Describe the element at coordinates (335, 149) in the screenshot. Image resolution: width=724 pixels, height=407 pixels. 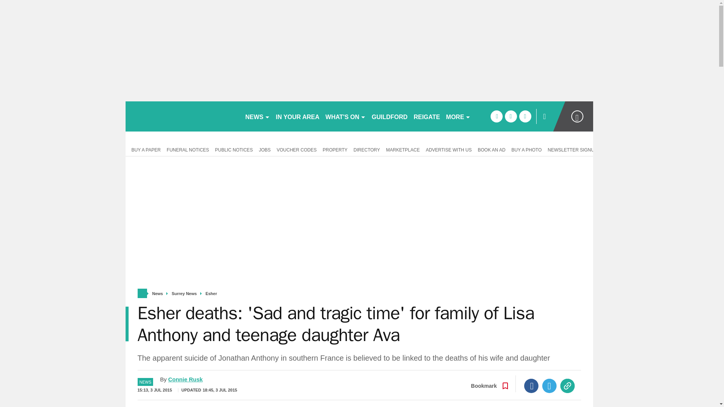
I see `PROPERTY` at that location.